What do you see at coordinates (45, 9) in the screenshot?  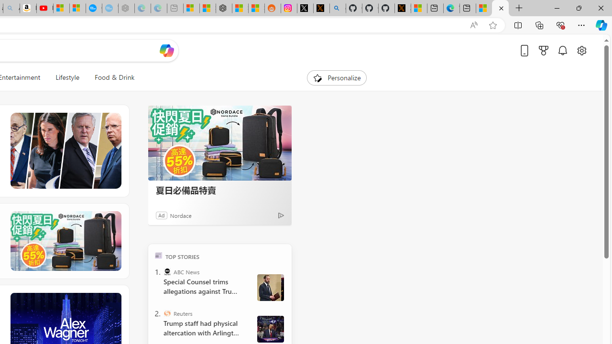 I see `Day 1: Arriving in Yemen (surreal to be here) - YouTube` at bounding box center [45, 9].